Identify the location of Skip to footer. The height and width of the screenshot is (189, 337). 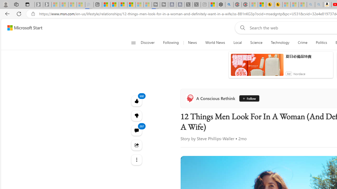
(22, 28).